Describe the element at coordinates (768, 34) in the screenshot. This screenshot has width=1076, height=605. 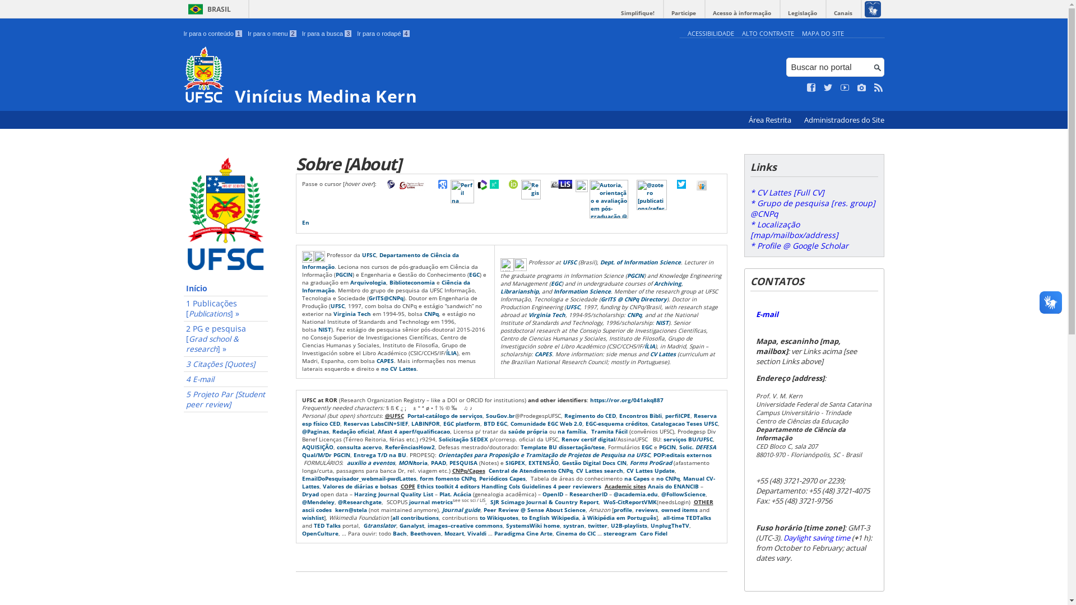
I see `ALTO CONTRASTE` at that location.